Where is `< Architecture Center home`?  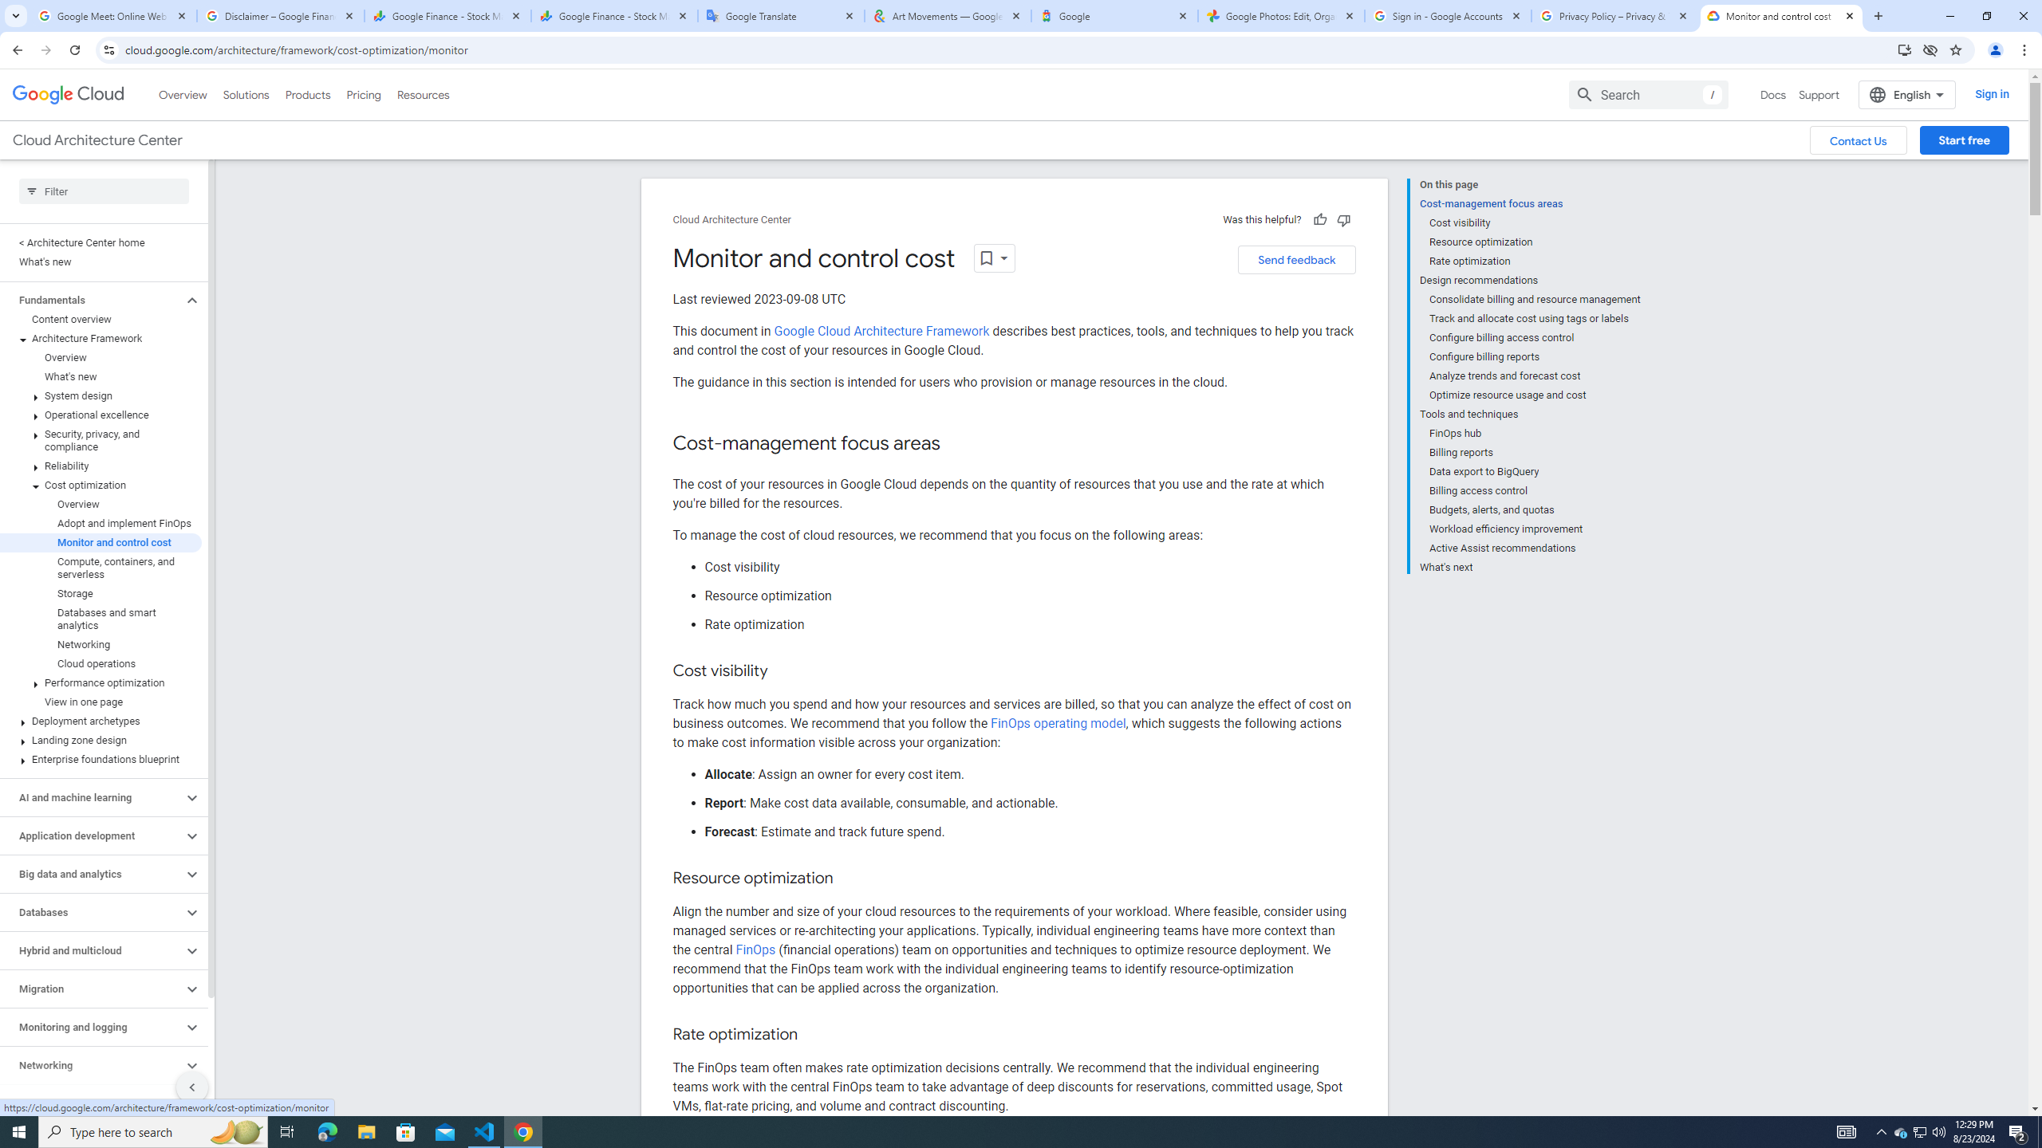
< Architecture Center home is located at coordinates (101, 242).